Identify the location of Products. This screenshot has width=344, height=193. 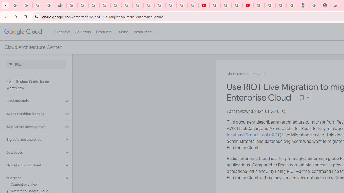
(104, 32).